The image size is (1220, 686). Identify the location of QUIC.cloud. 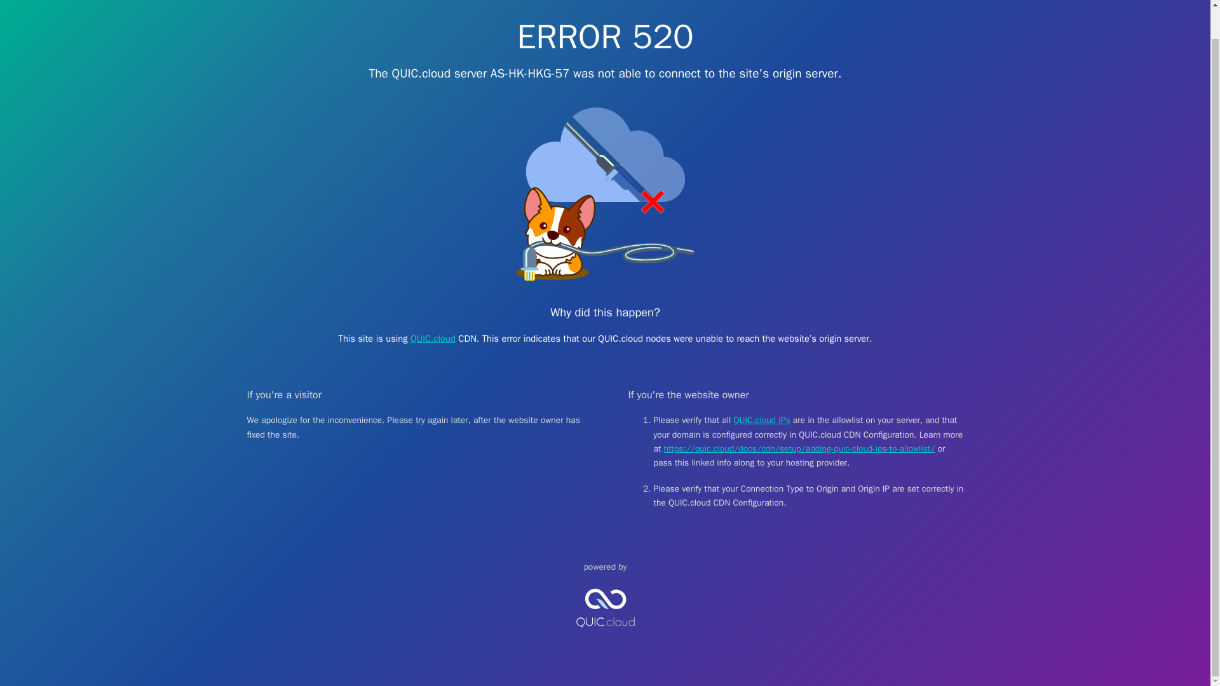
(432, 338).